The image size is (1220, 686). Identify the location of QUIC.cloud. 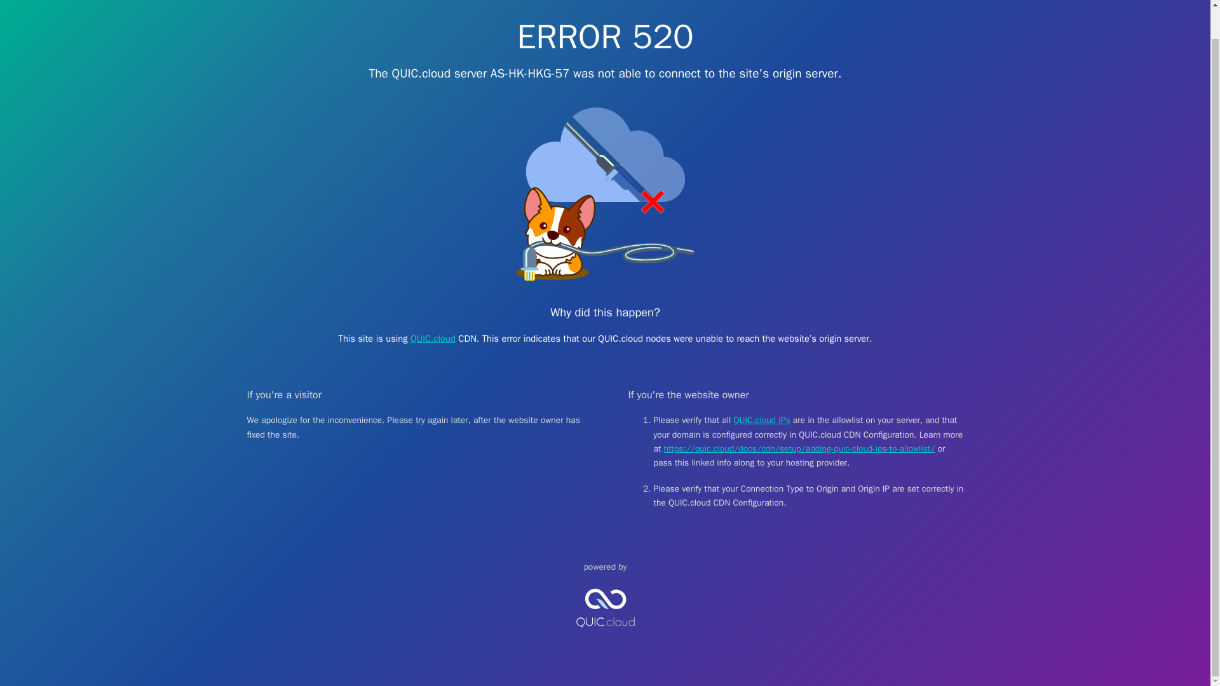
(432, 338).